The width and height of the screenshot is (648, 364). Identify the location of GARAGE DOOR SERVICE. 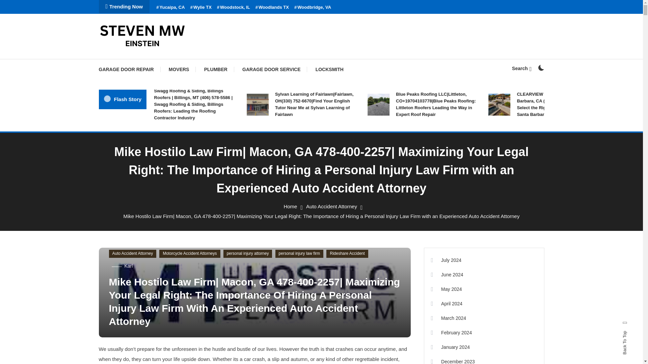
(271, 69).